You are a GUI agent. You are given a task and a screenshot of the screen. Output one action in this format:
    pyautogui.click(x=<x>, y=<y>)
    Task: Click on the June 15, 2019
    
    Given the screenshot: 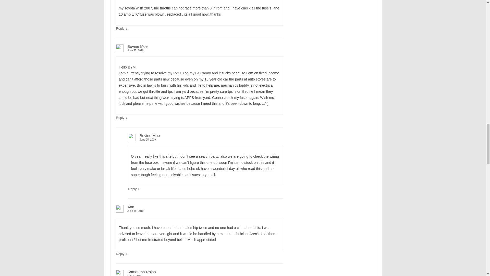 What is the action you would take?
    pyautogui.click(x=199, y=211)
    